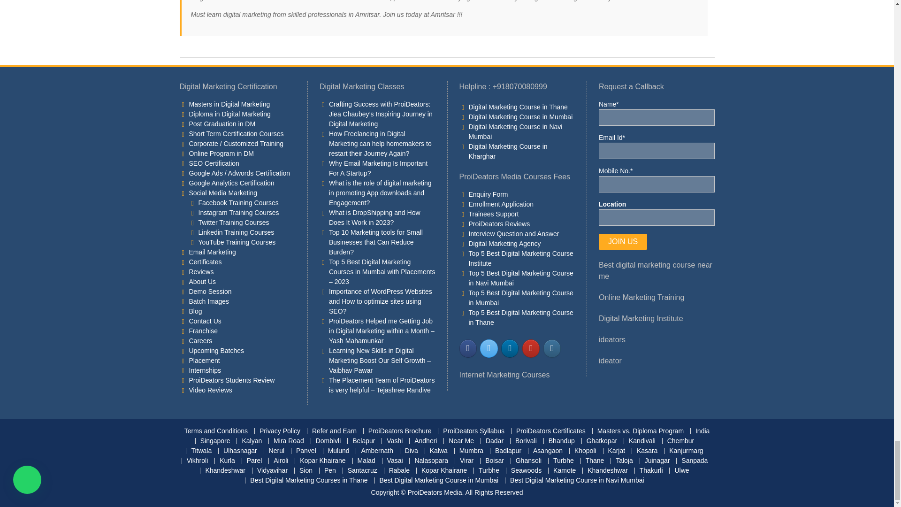 The image size is (901, 507). I want to click on ProiDeators on X Twitter, so click(489, 348).